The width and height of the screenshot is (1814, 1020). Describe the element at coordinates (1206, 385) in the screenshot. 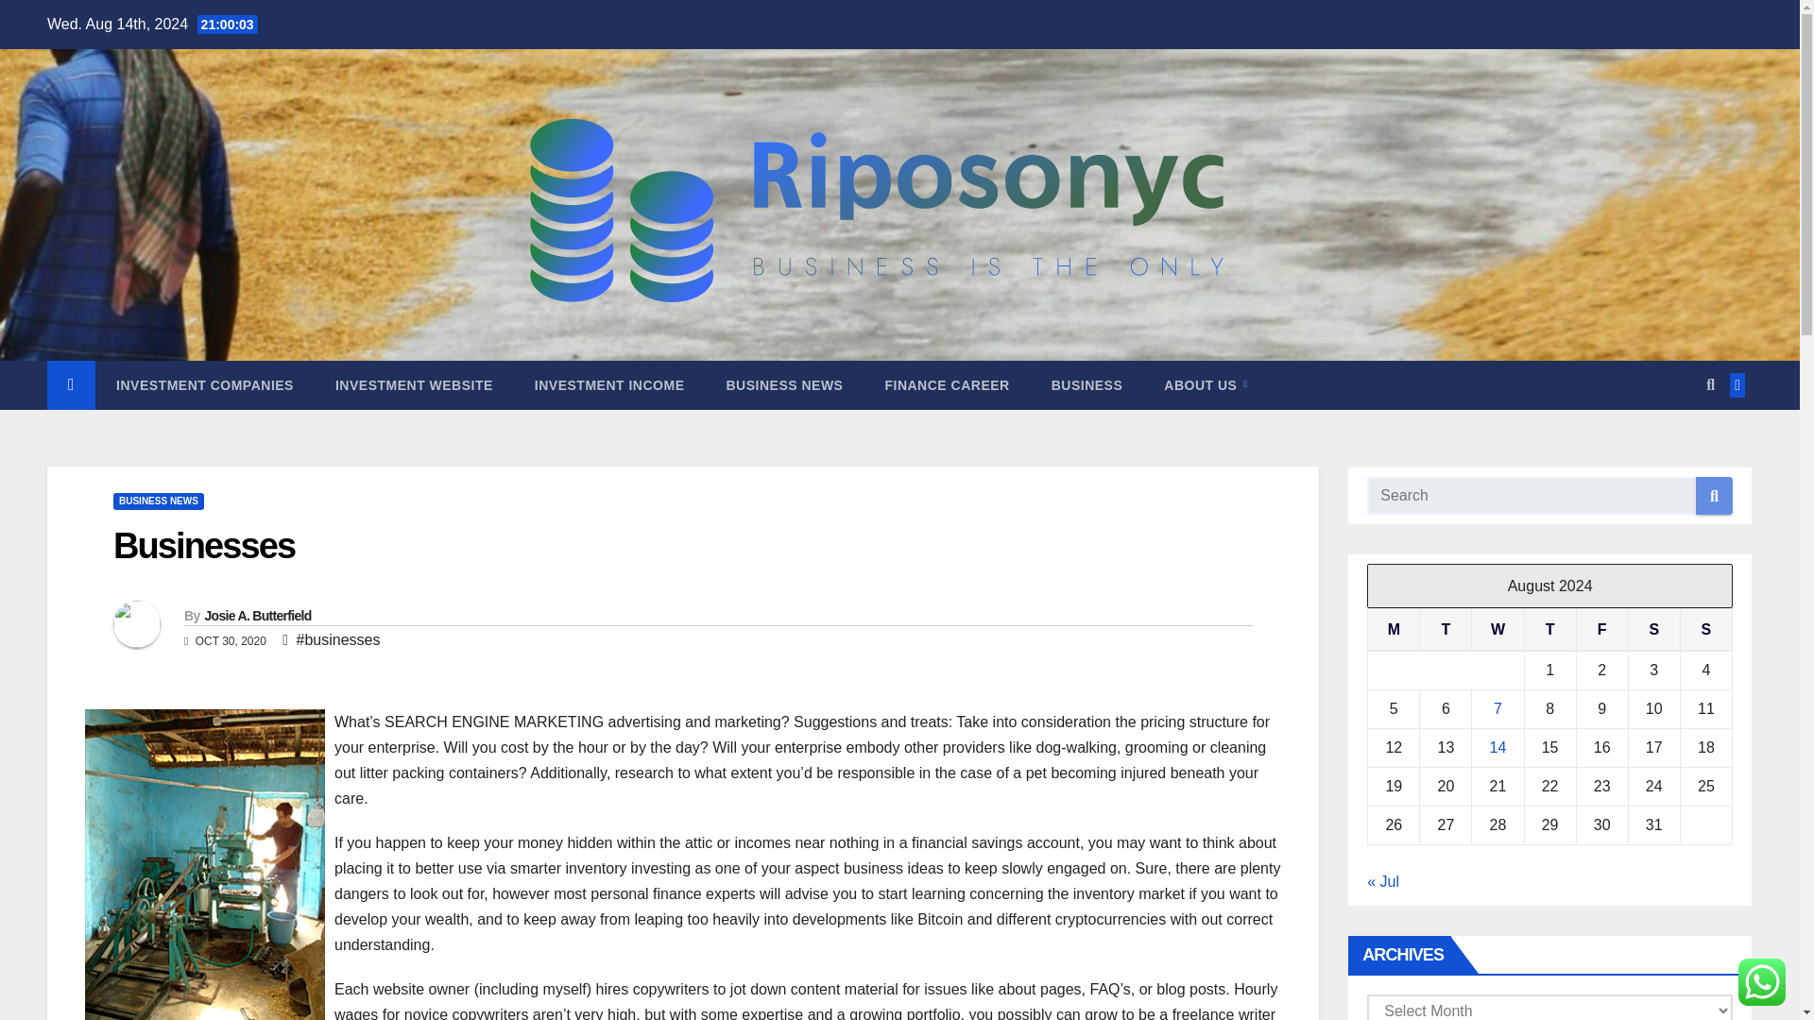

I see `ABOUT US` at that location.